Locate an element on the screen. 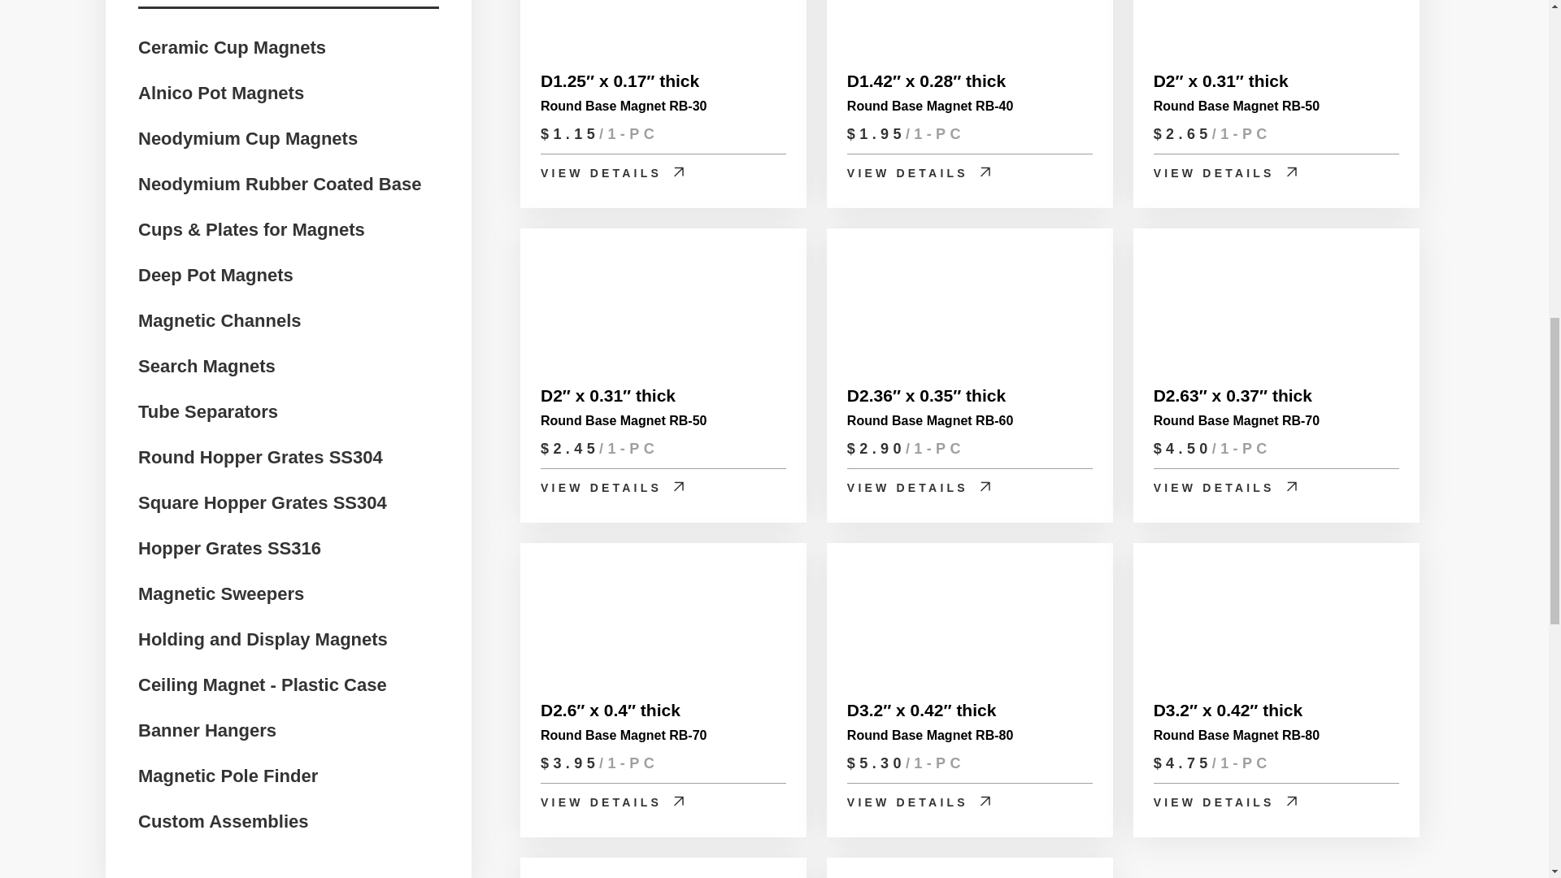 The height and width of the screenshot is (878, 1561). Ceramic Cup Magnets is located at coordinates (233, 46).